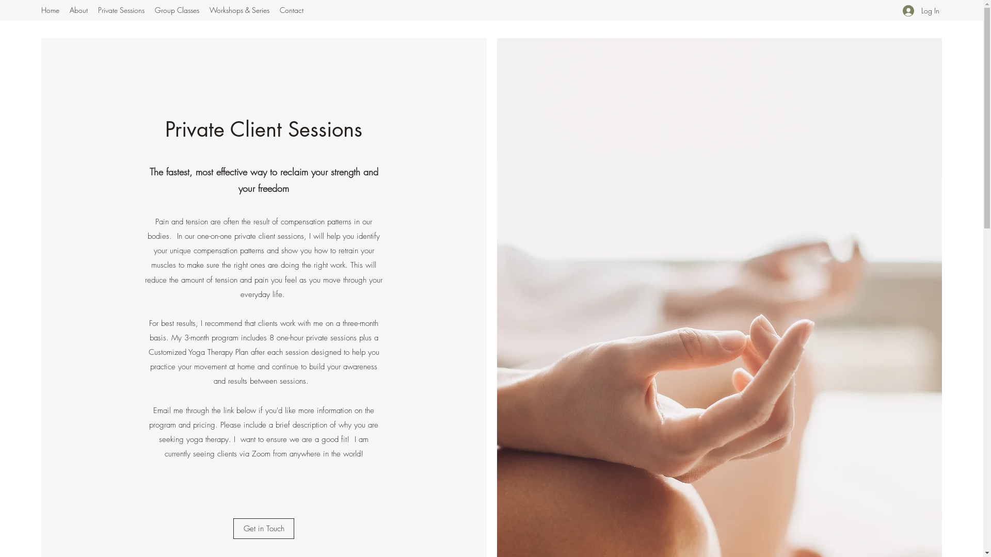  What do you see at coordinates (121, 10) in the screenshot?
I see `Private Sessions` at bounding box center [121, 10].